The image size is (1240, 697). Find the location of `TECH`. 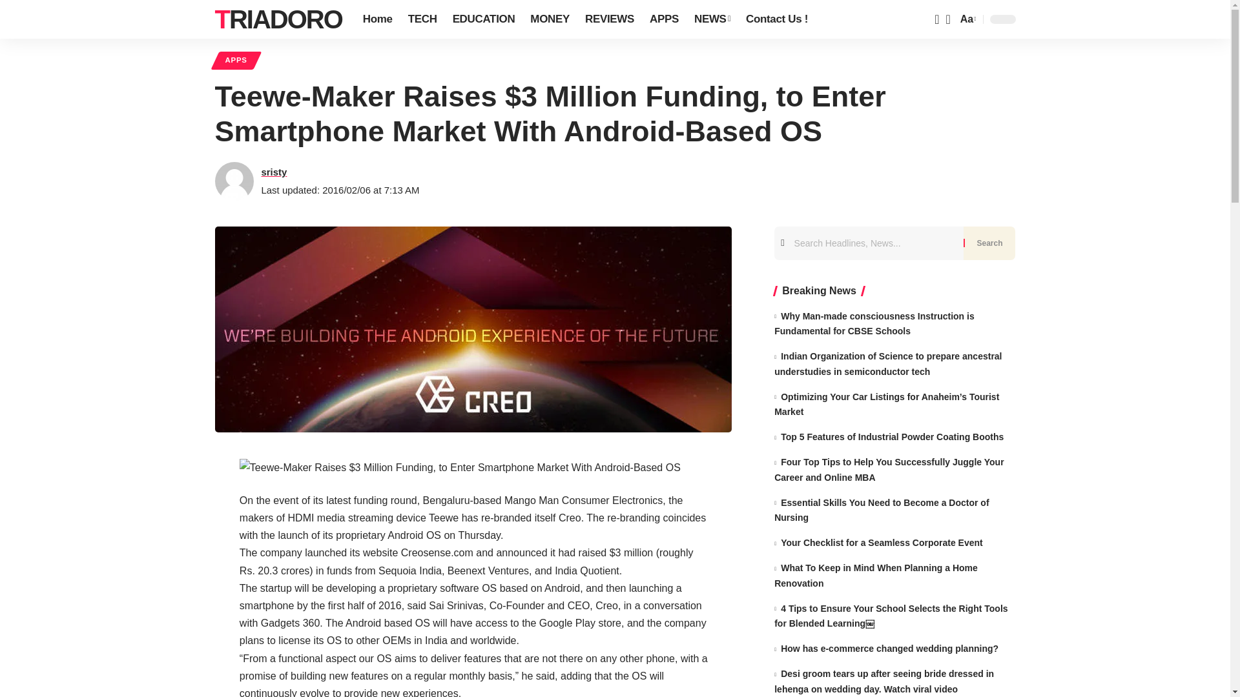

TECH is located at coordinates (422, 19).